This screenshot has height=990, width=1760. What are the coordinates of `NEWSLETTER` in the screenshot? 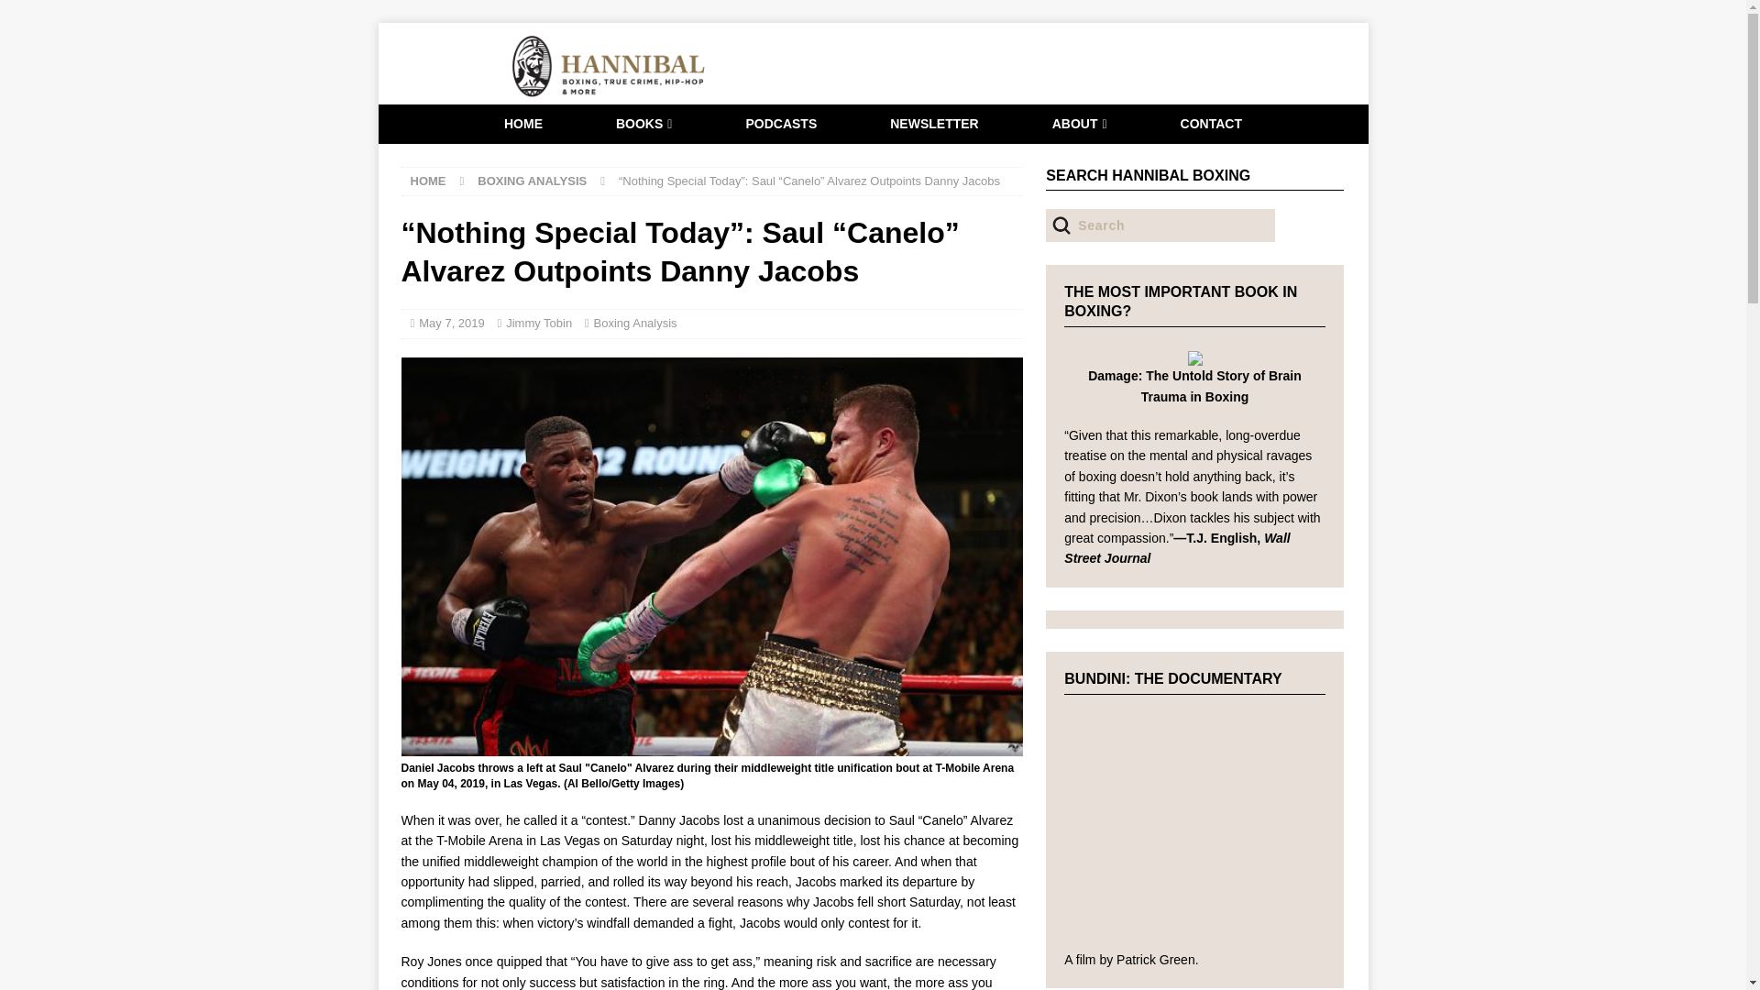 It's located at (934, 123).